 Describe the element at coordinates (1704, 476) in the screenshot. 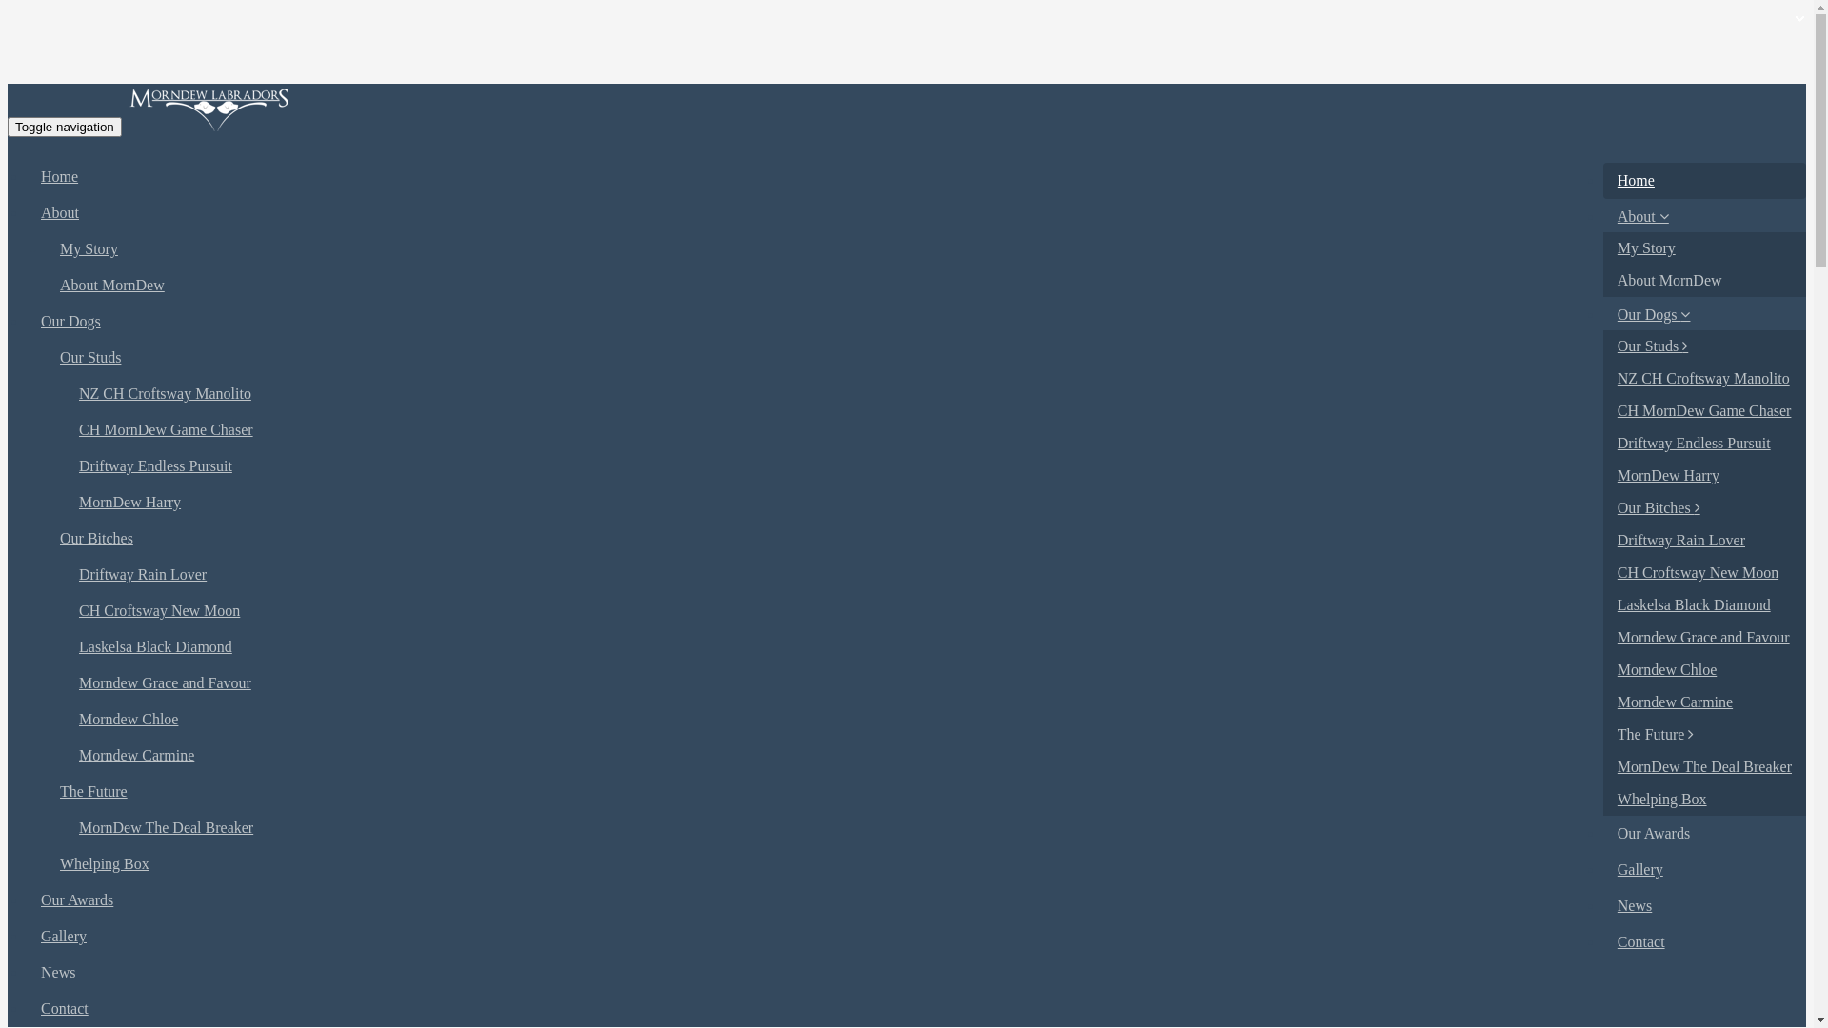

I see `MornDew Harry` at that location.